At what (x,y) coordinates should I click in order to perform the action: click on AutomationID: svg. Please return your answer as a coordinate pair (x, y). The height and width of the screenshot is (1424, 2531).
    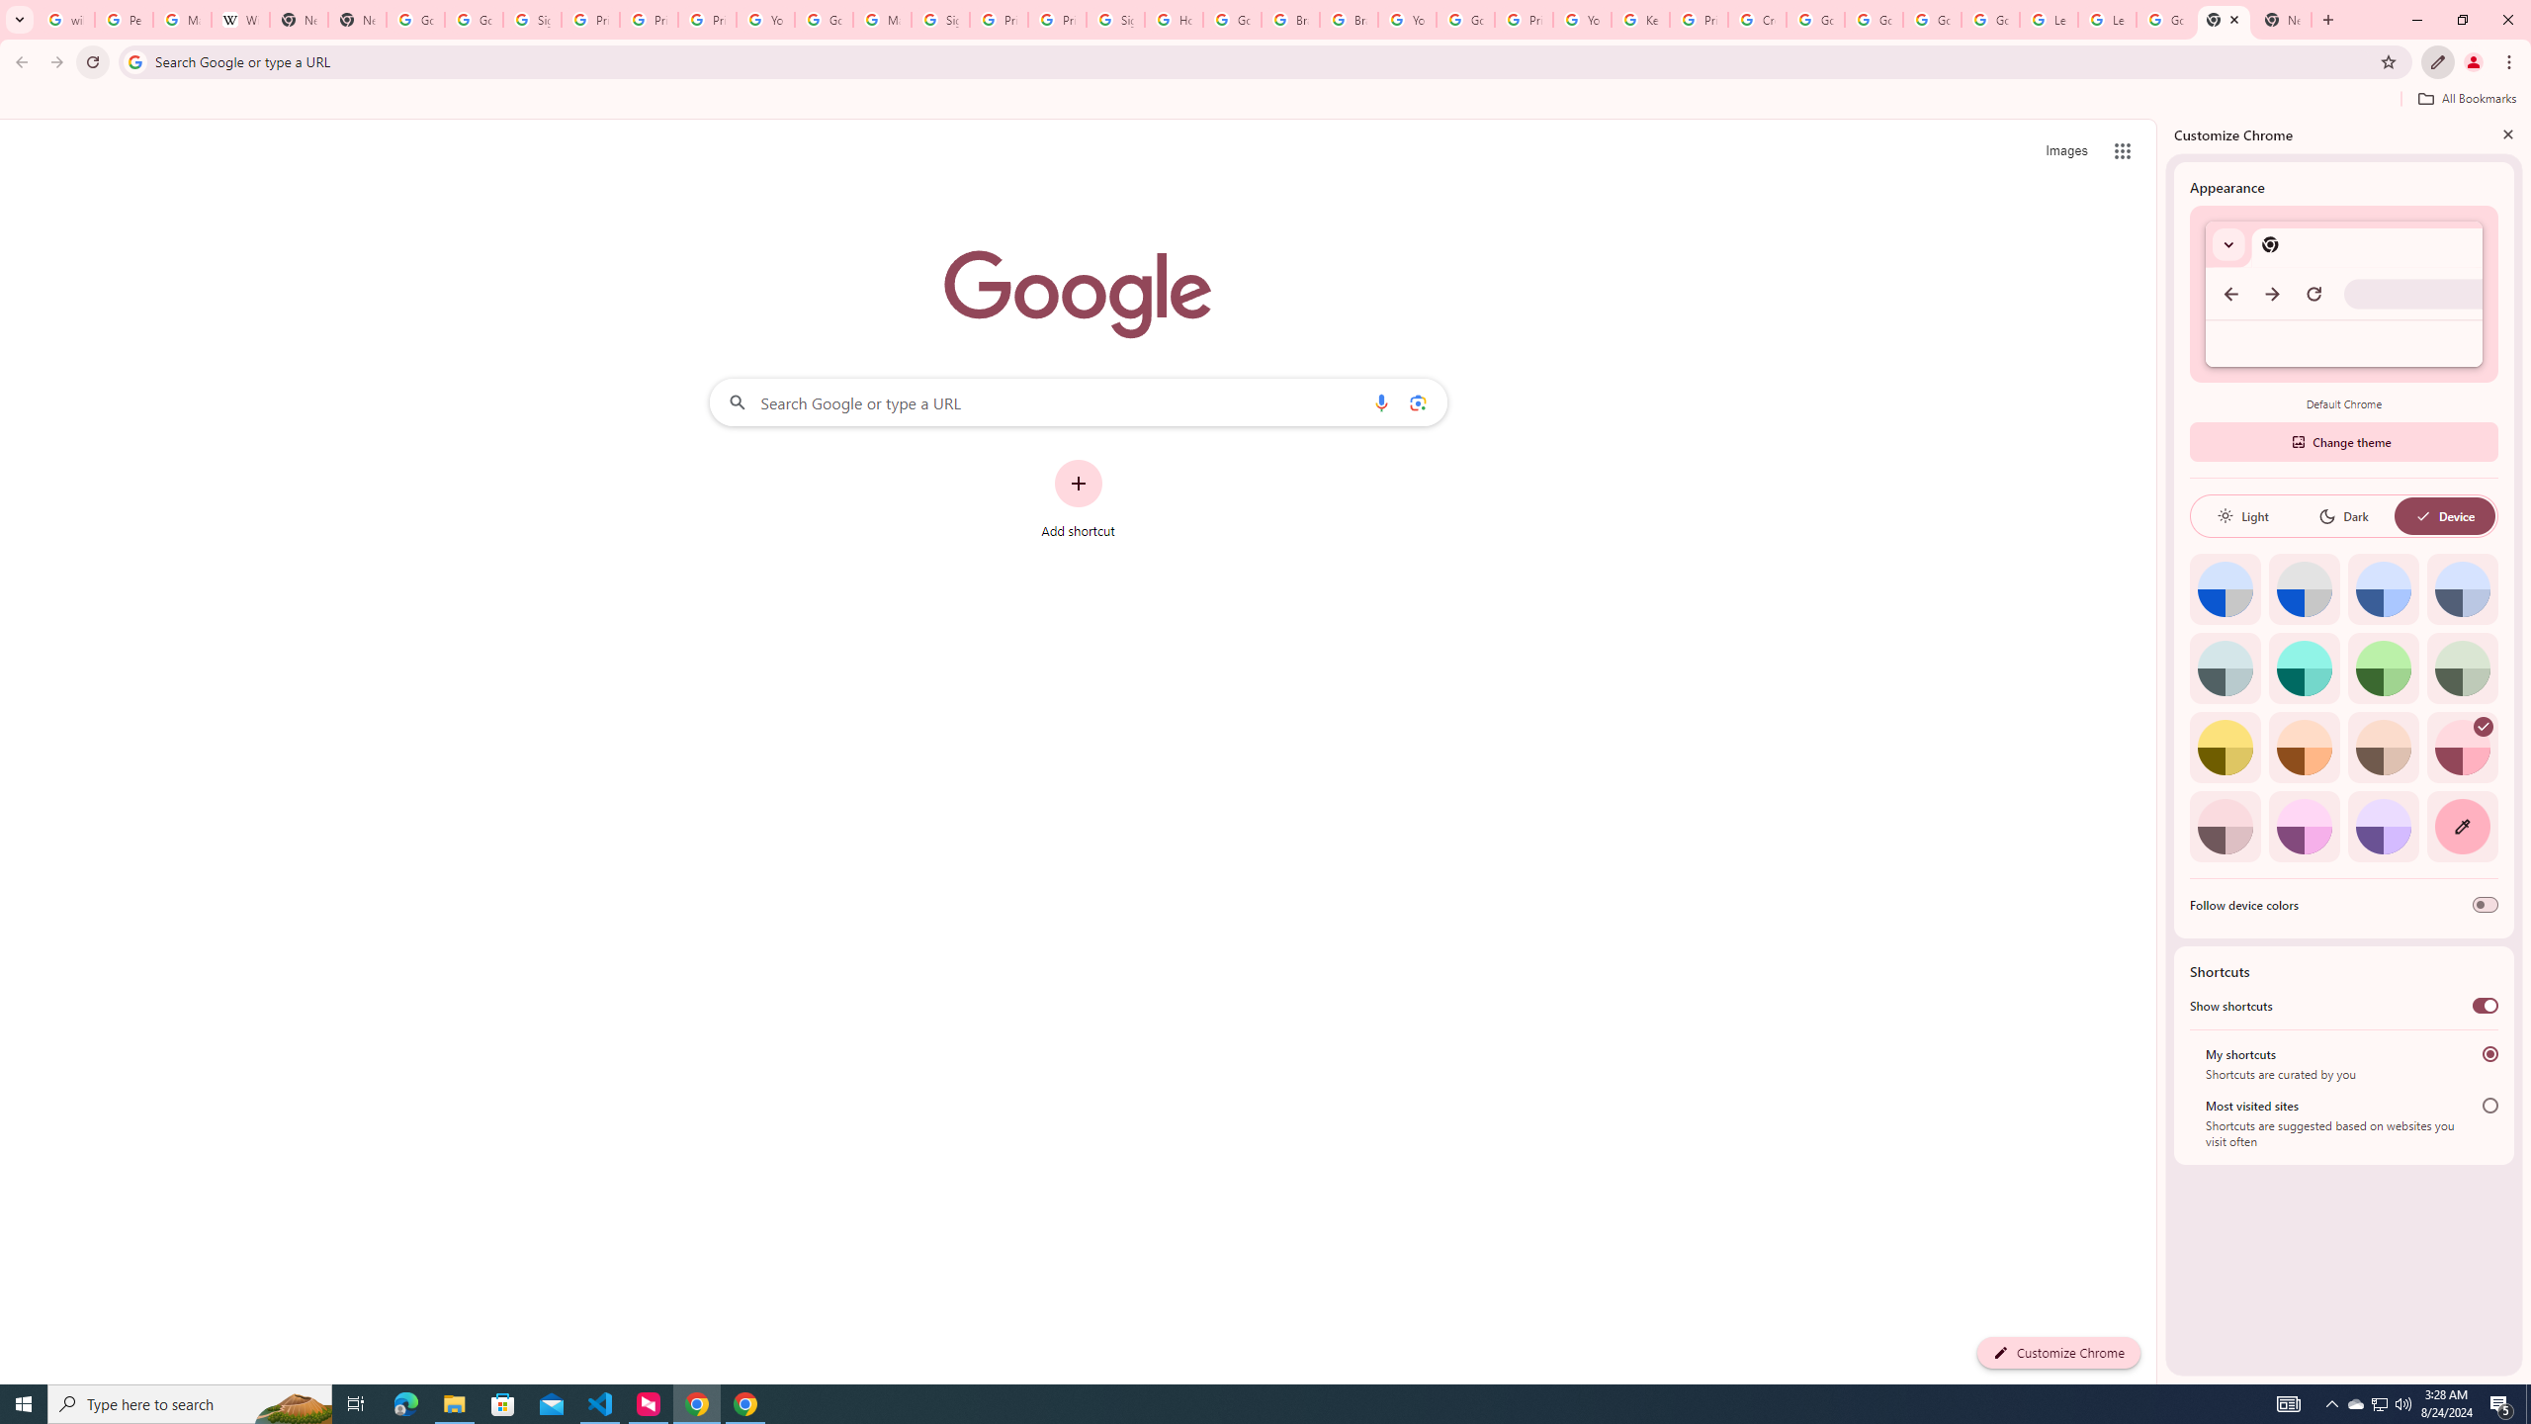
    Looking at the image, I should click on (2483, 726).